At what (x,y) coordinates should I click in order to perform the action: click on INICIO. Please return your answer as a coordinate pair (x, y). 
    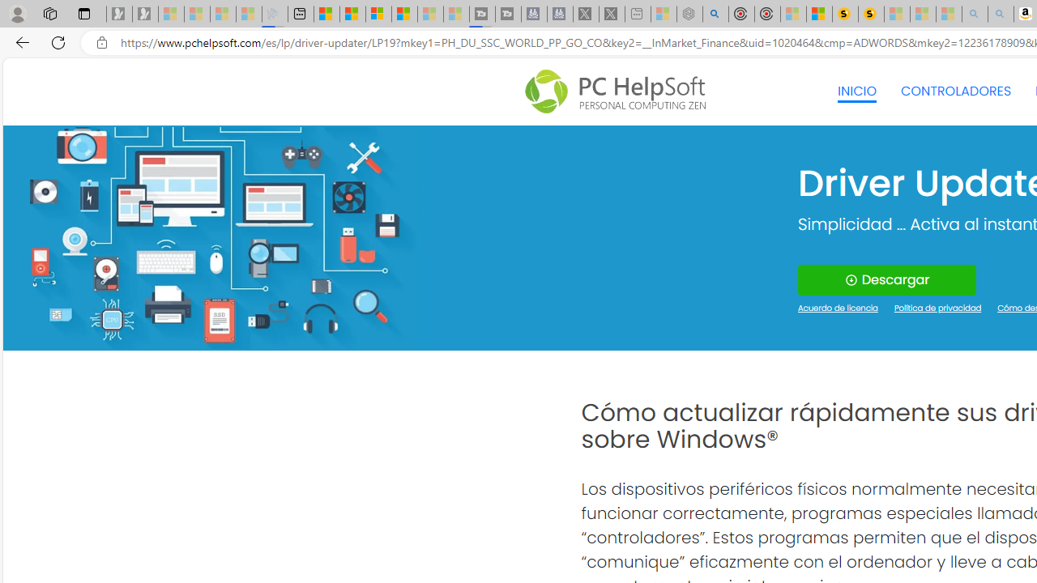
    Looking at the image, I should click on (857, 91).